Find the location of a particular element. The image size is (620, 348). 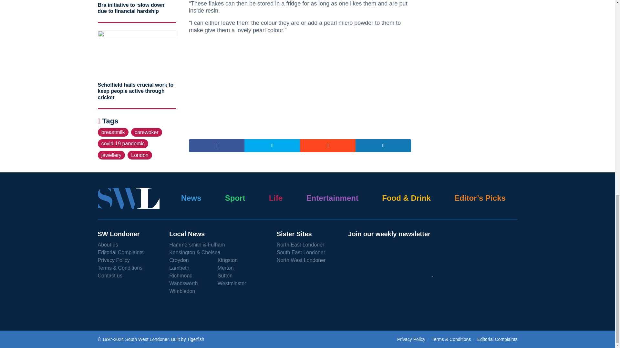

London is located at coordinates (139, 155).